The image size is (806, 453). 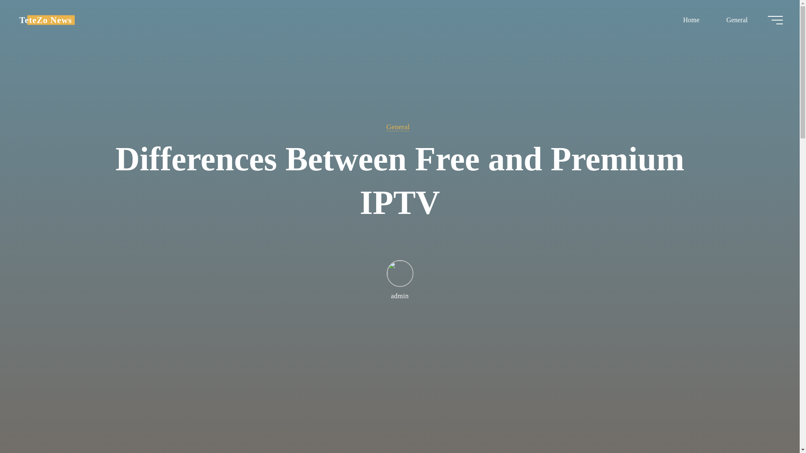 I want to click on General, so click(x=736, y=20).